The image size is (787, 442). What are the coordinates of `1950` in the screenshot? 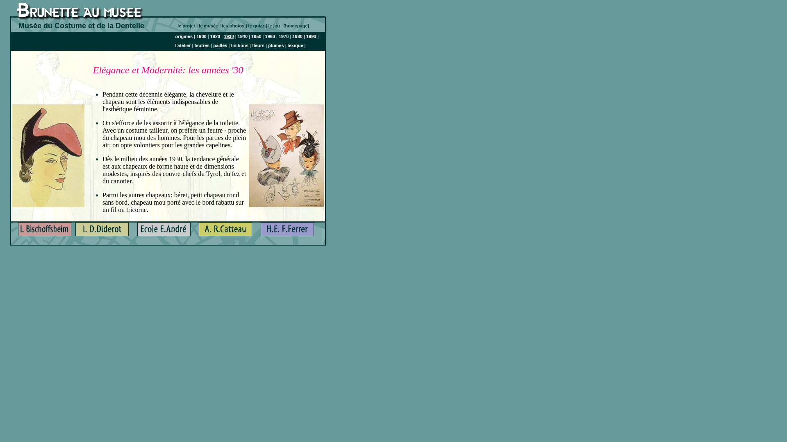 It's located at (256, 36).